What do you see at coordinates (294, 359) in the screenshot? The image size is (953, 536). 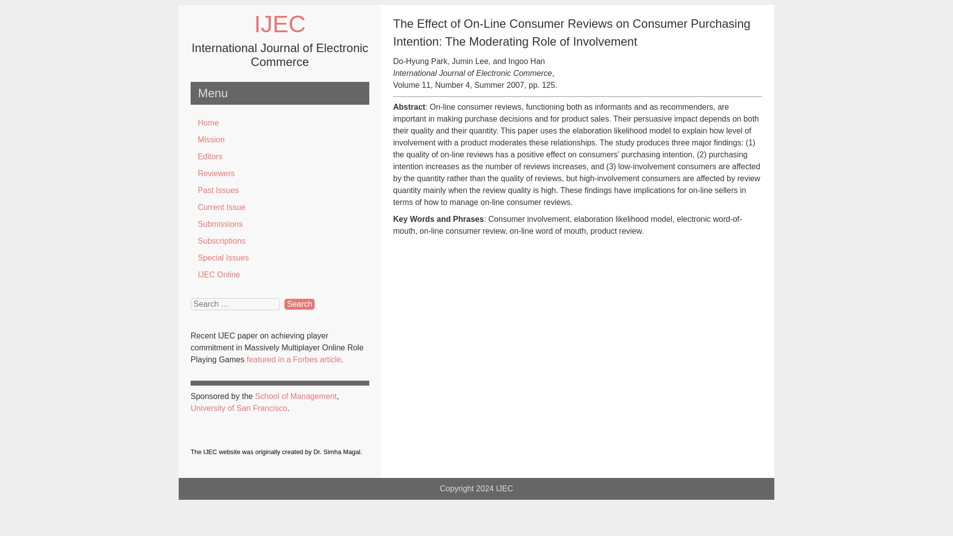 I see `featured in a Forbes article` at bounding box center [294, 359].